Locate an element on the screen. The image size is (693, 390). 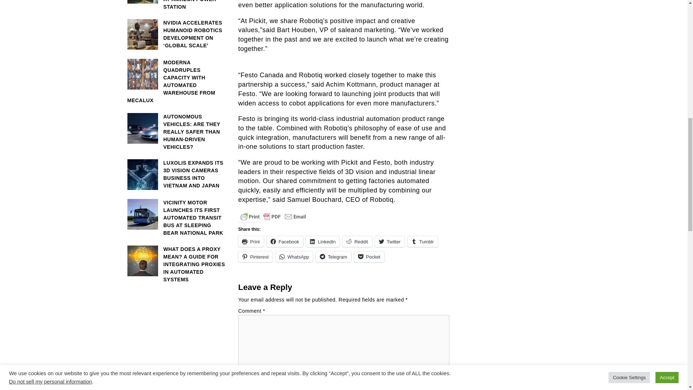
Click to share on Telegram is located at coordinates (333, 256).